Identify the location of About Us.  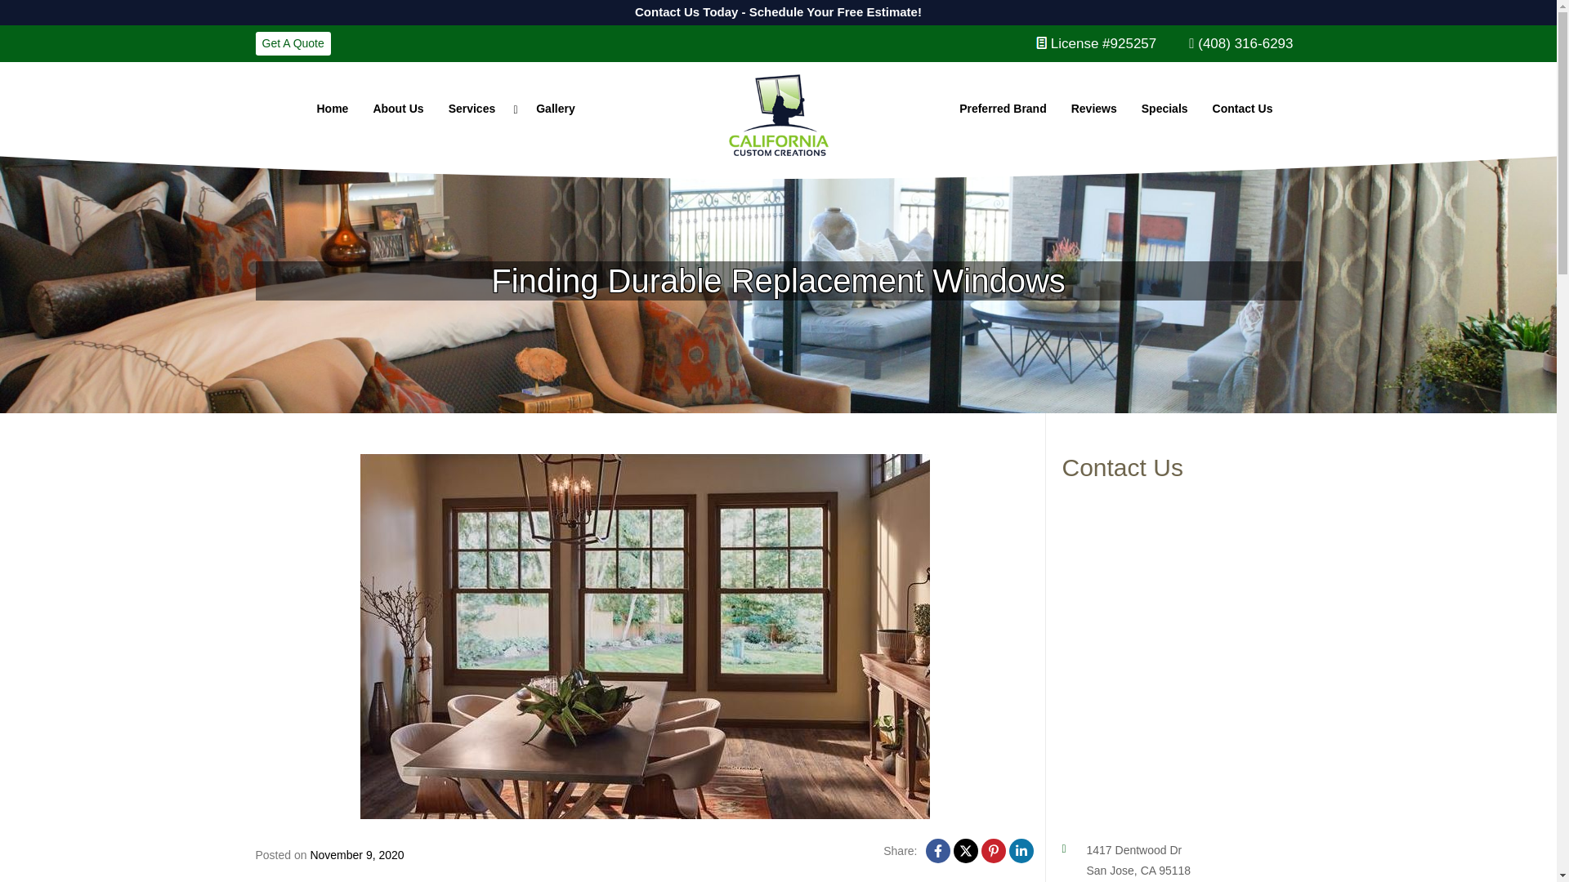
(398, 109).